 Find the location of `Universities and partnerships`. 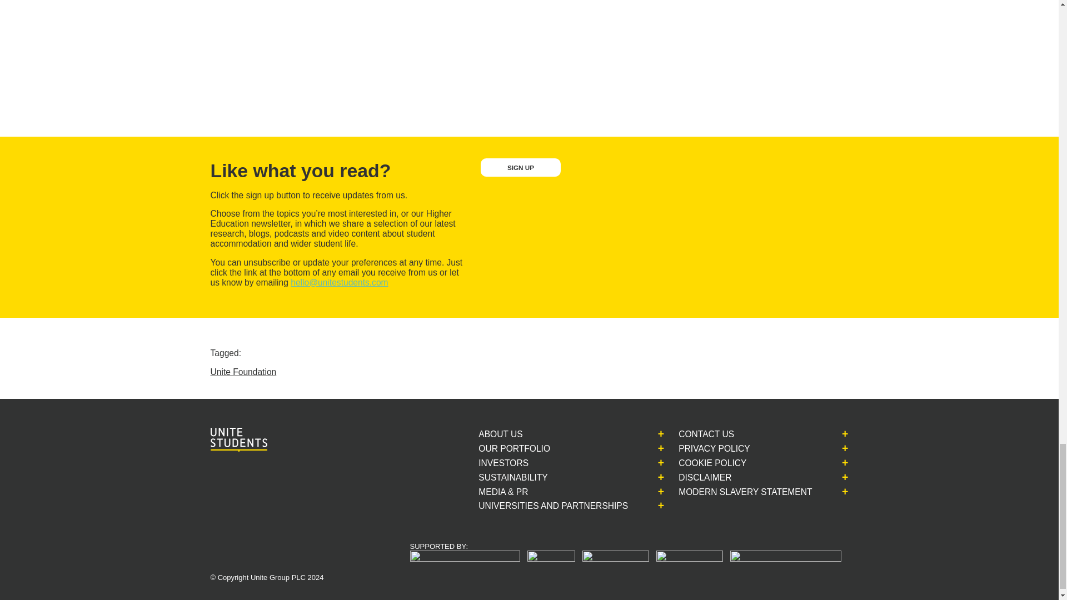

Universities and partnerships is located at coordinates (571, 506).